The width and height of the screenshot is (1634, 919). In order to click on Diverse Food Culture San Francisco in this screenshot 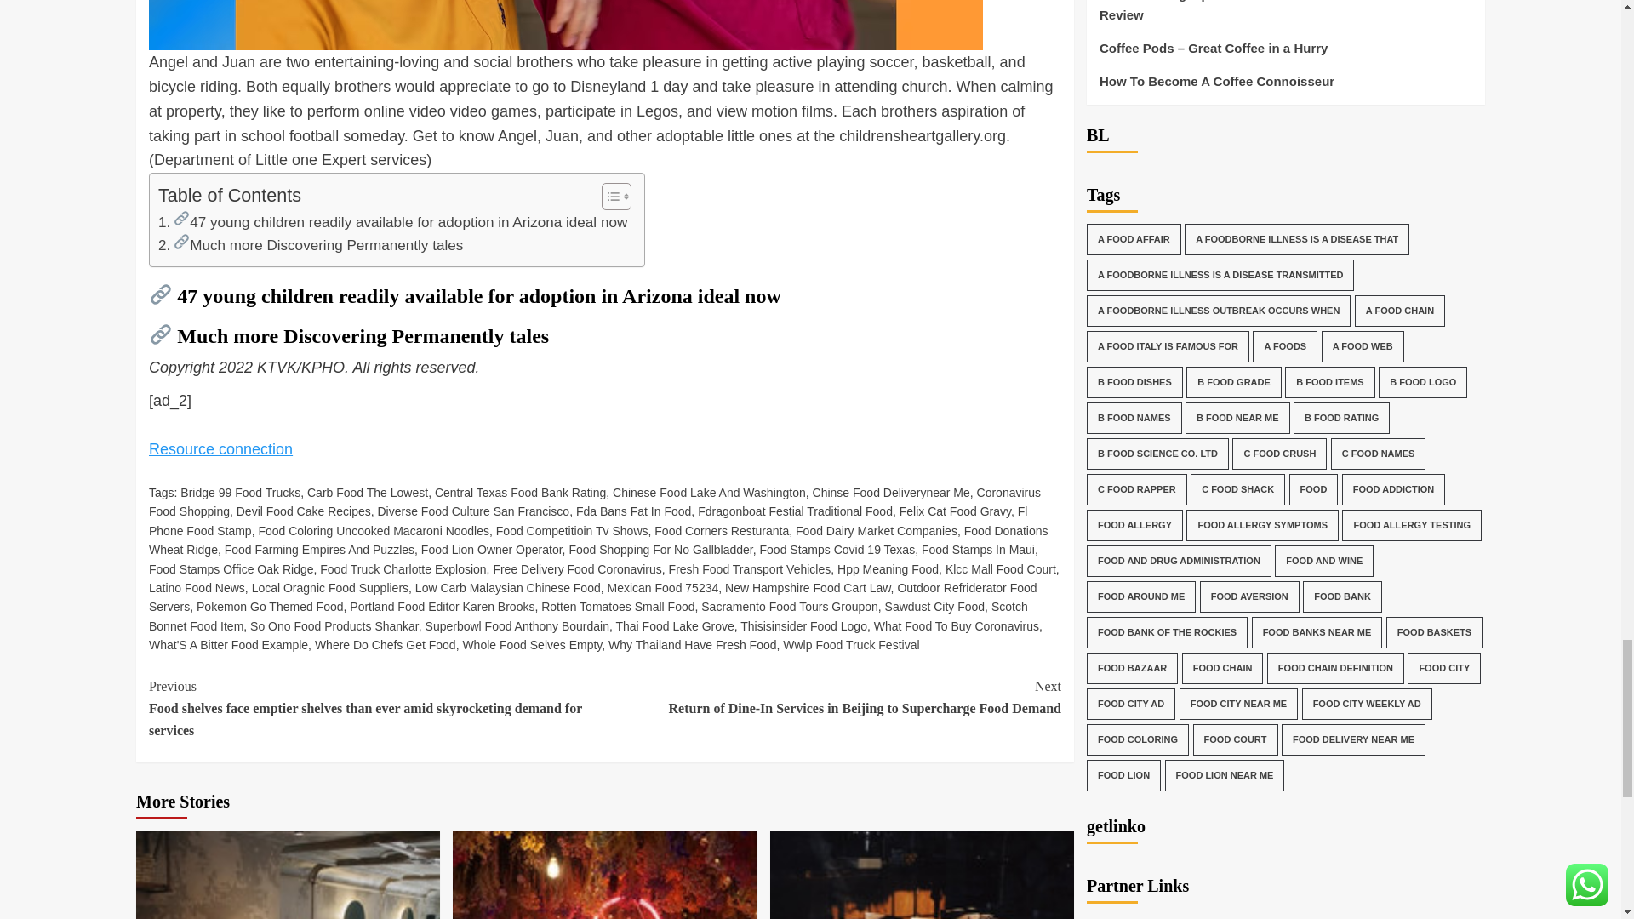, I will do `click(473, 511)`.